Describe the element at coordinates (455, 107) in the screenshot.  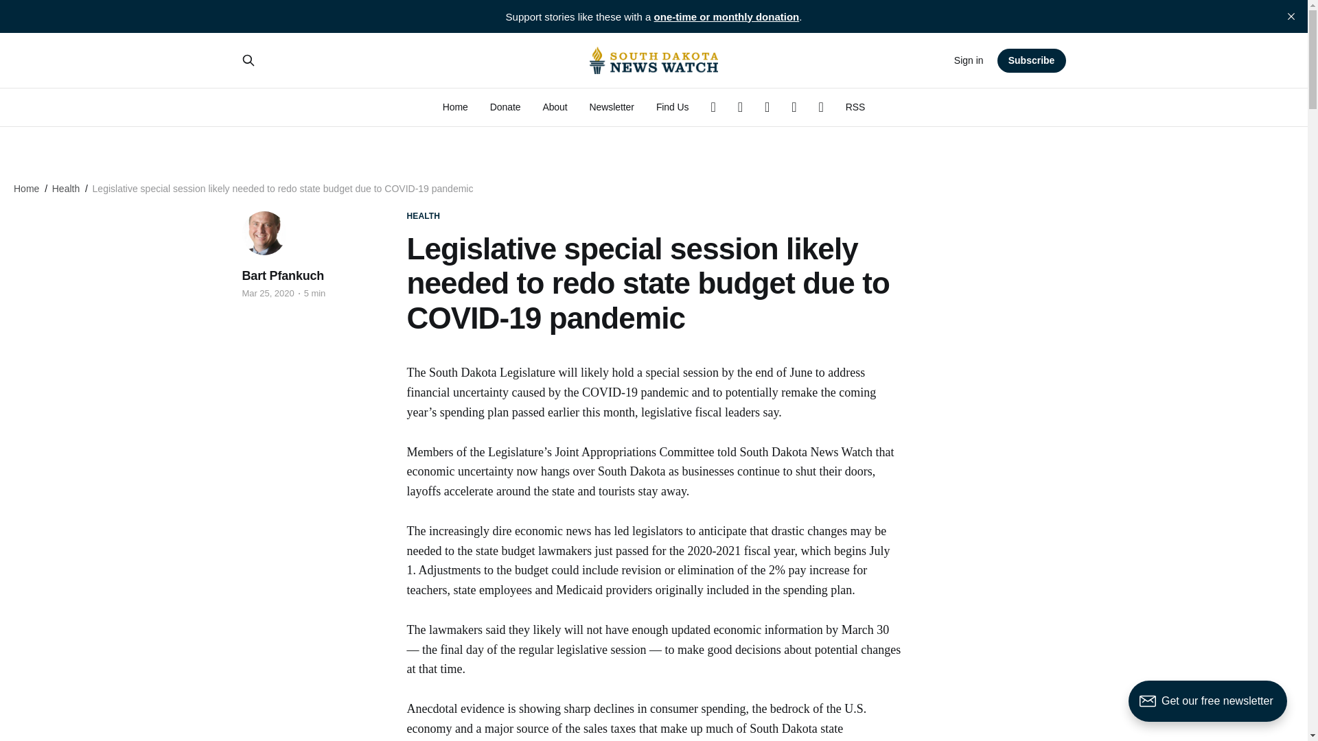
I see `Home` at that location.